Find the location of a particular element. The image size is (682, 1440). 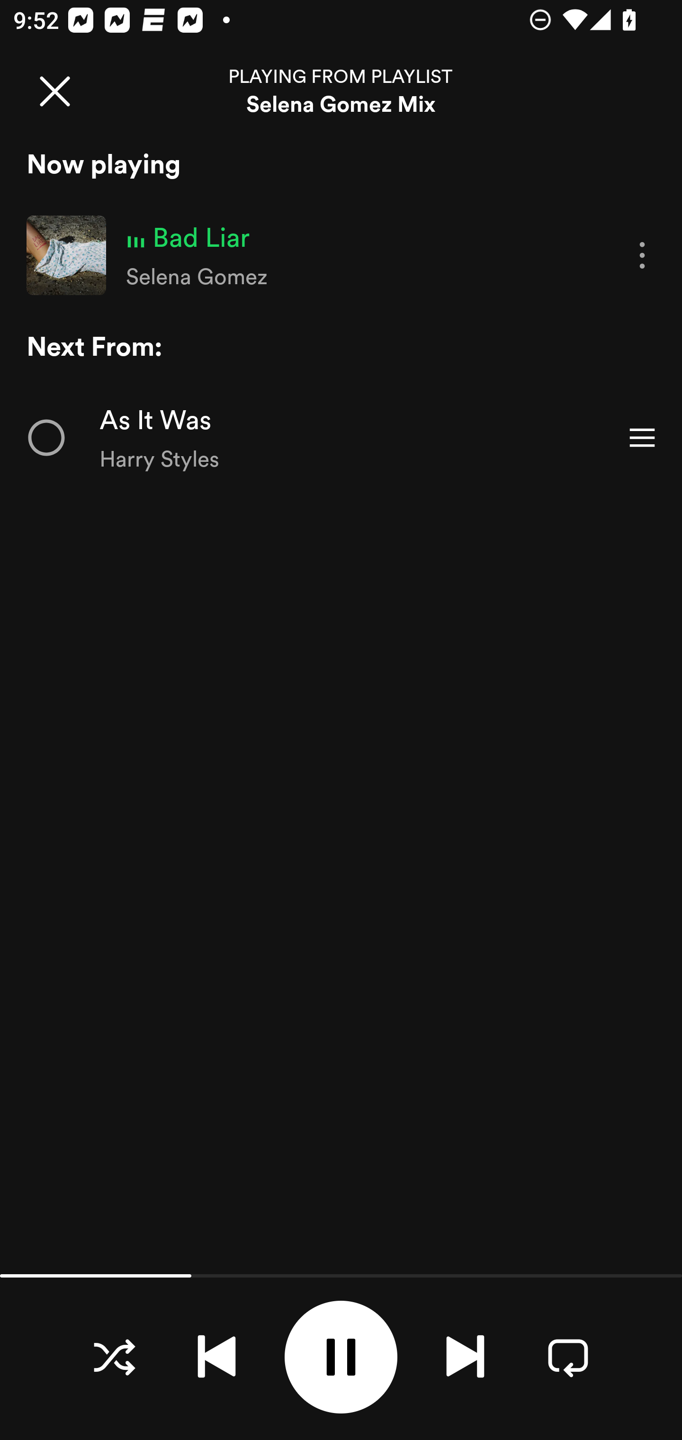

Next is located at coordinates (465, 1357).